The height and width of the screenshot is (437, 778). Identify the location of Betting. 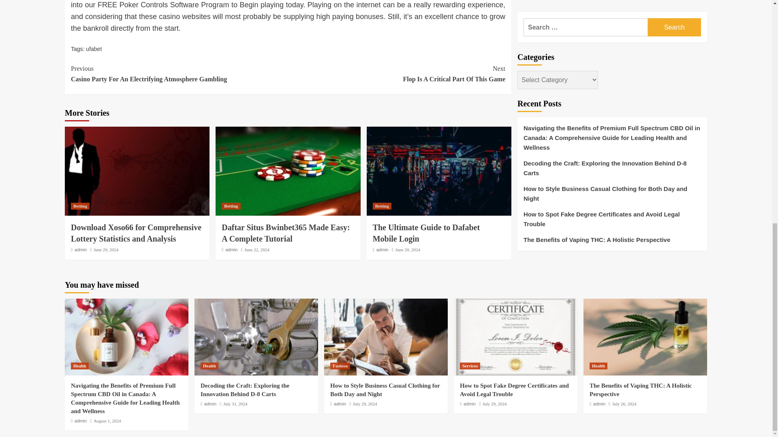
(383, 250).